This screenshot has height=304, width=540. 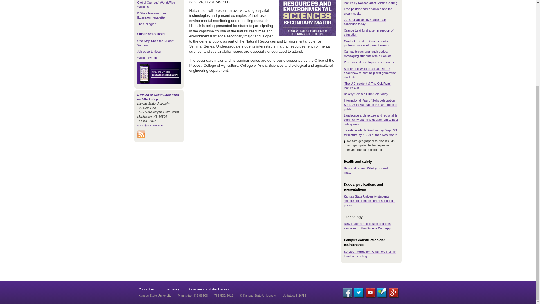 I want to click on Job opportunities, so click(x=149, y=52).